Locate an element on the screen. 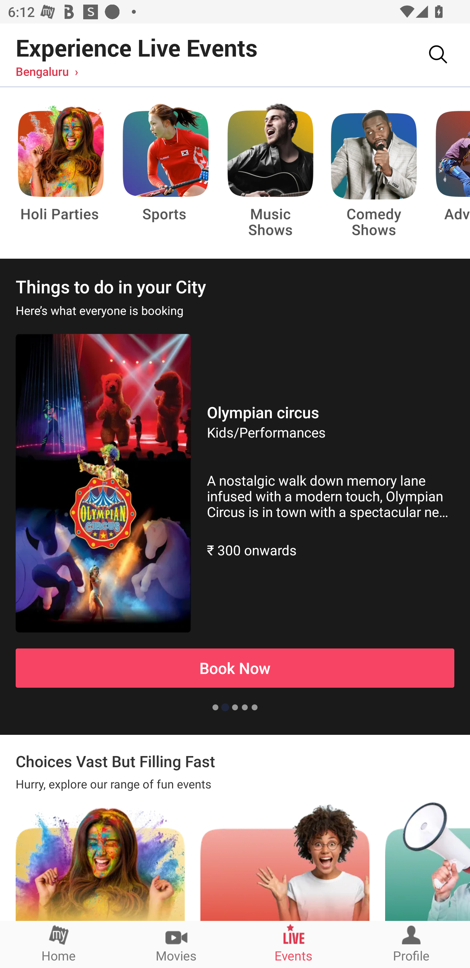  Bengaluru  › is located at coordinates (47, 71).